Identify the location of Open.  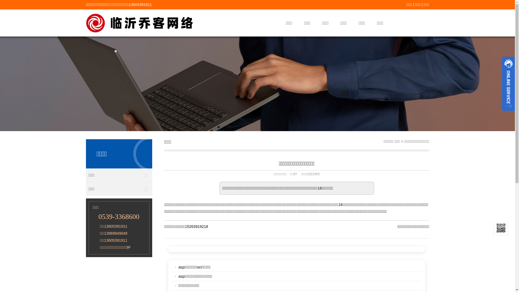
(508, 84).